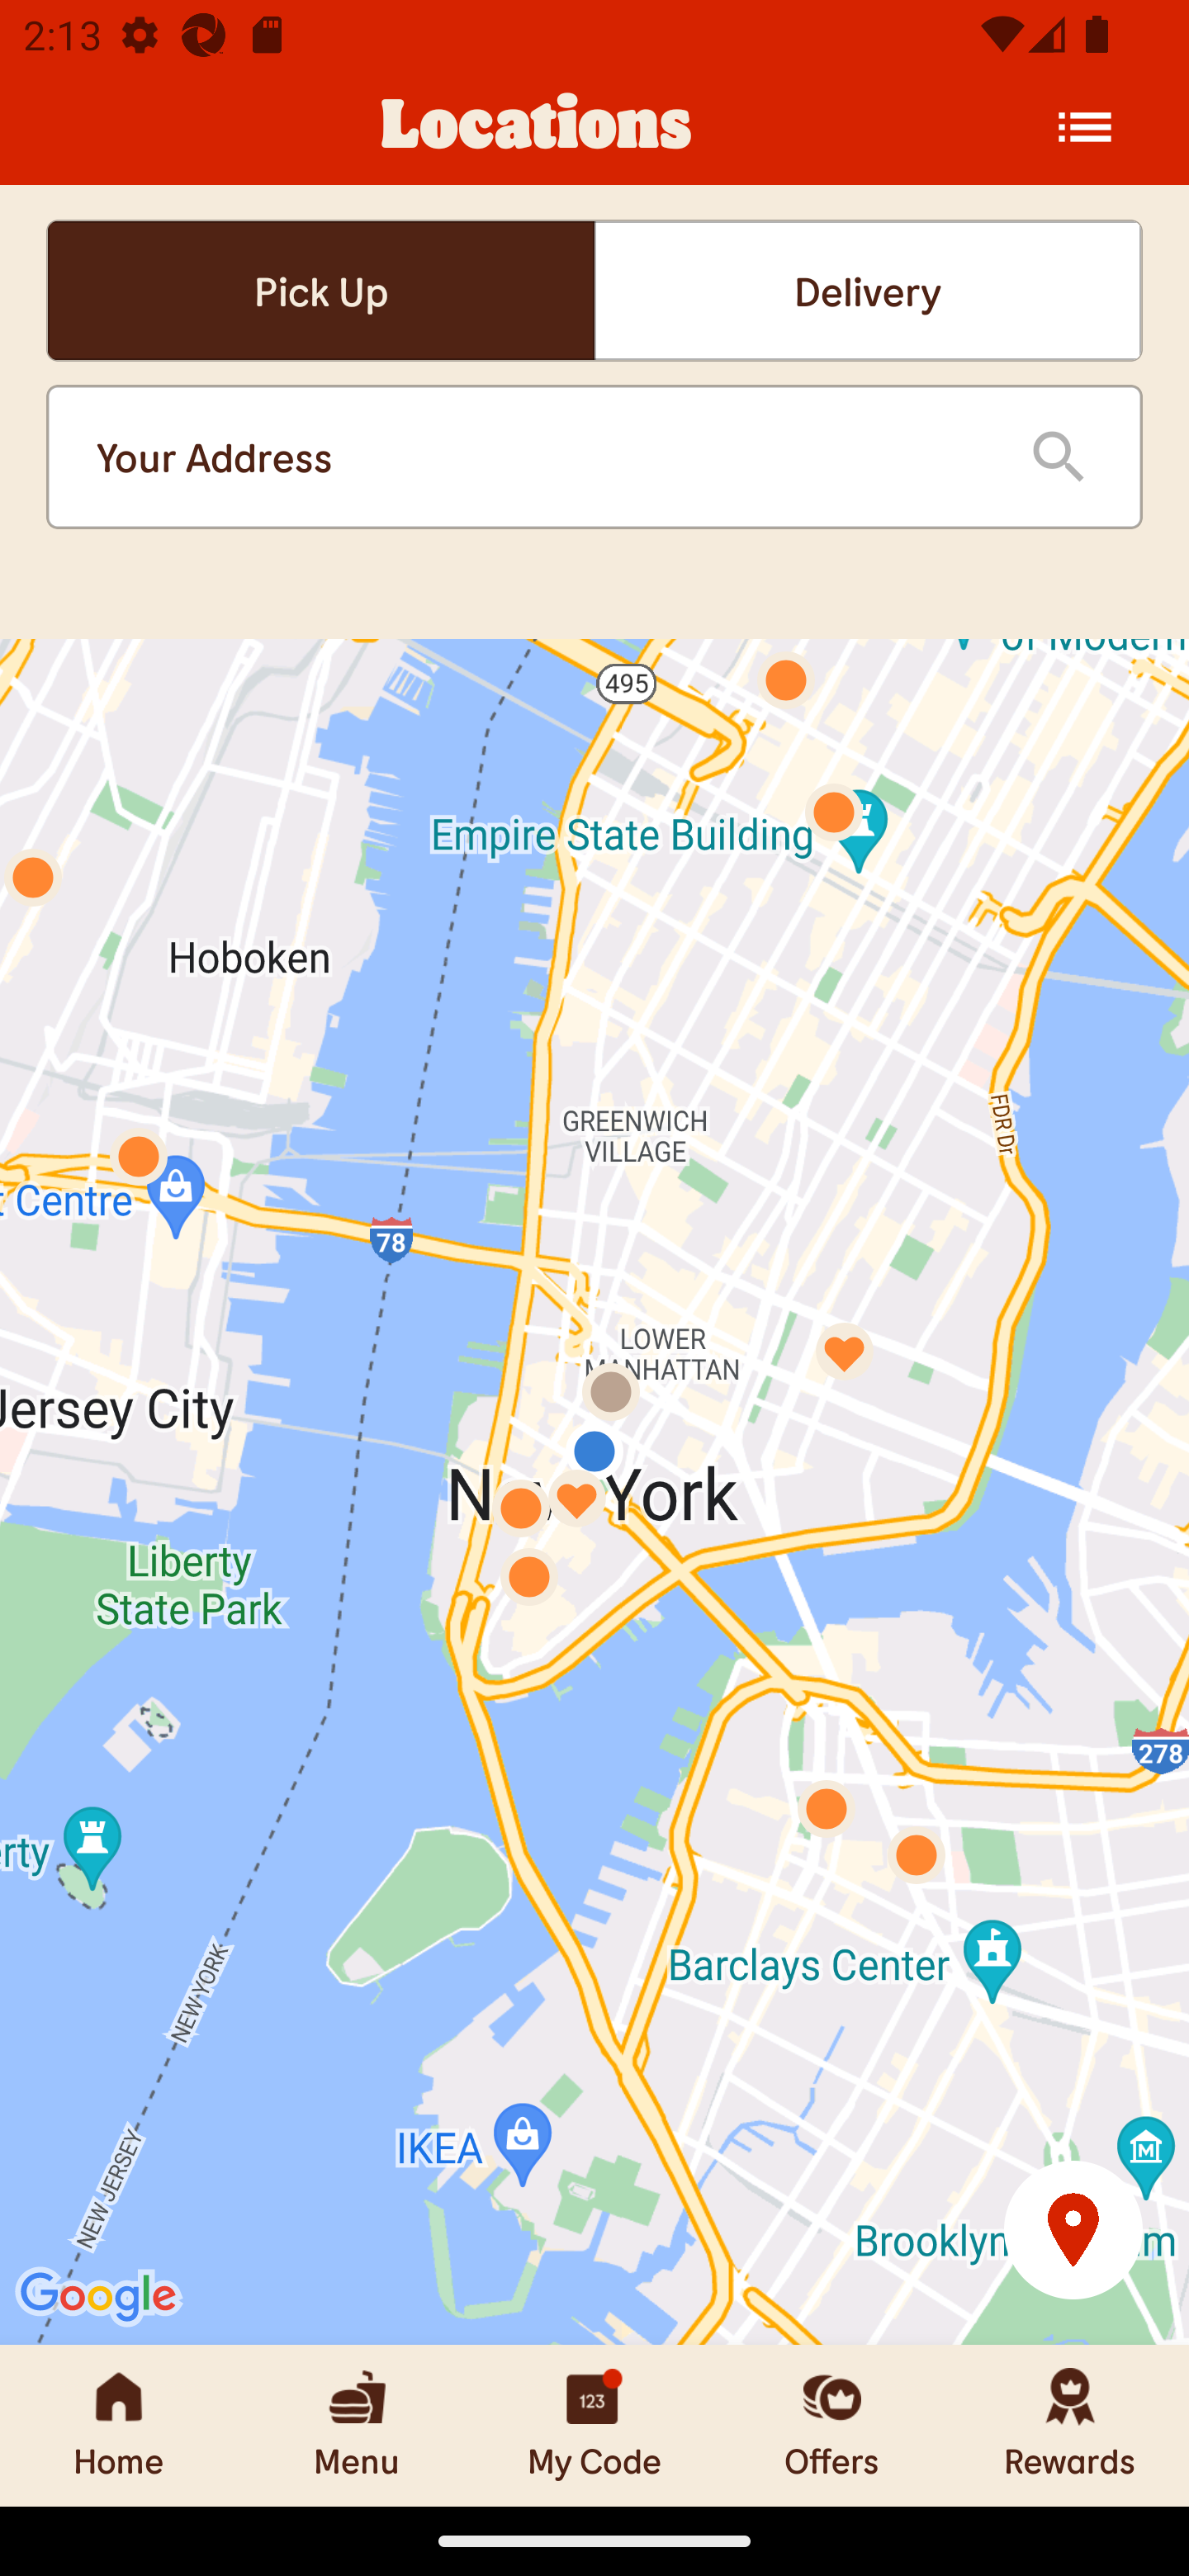  What do you see at coordinates (868, 291) in the screenshot?
I see `Delivery Delivery Delivery` at bounding box center [868, 291].